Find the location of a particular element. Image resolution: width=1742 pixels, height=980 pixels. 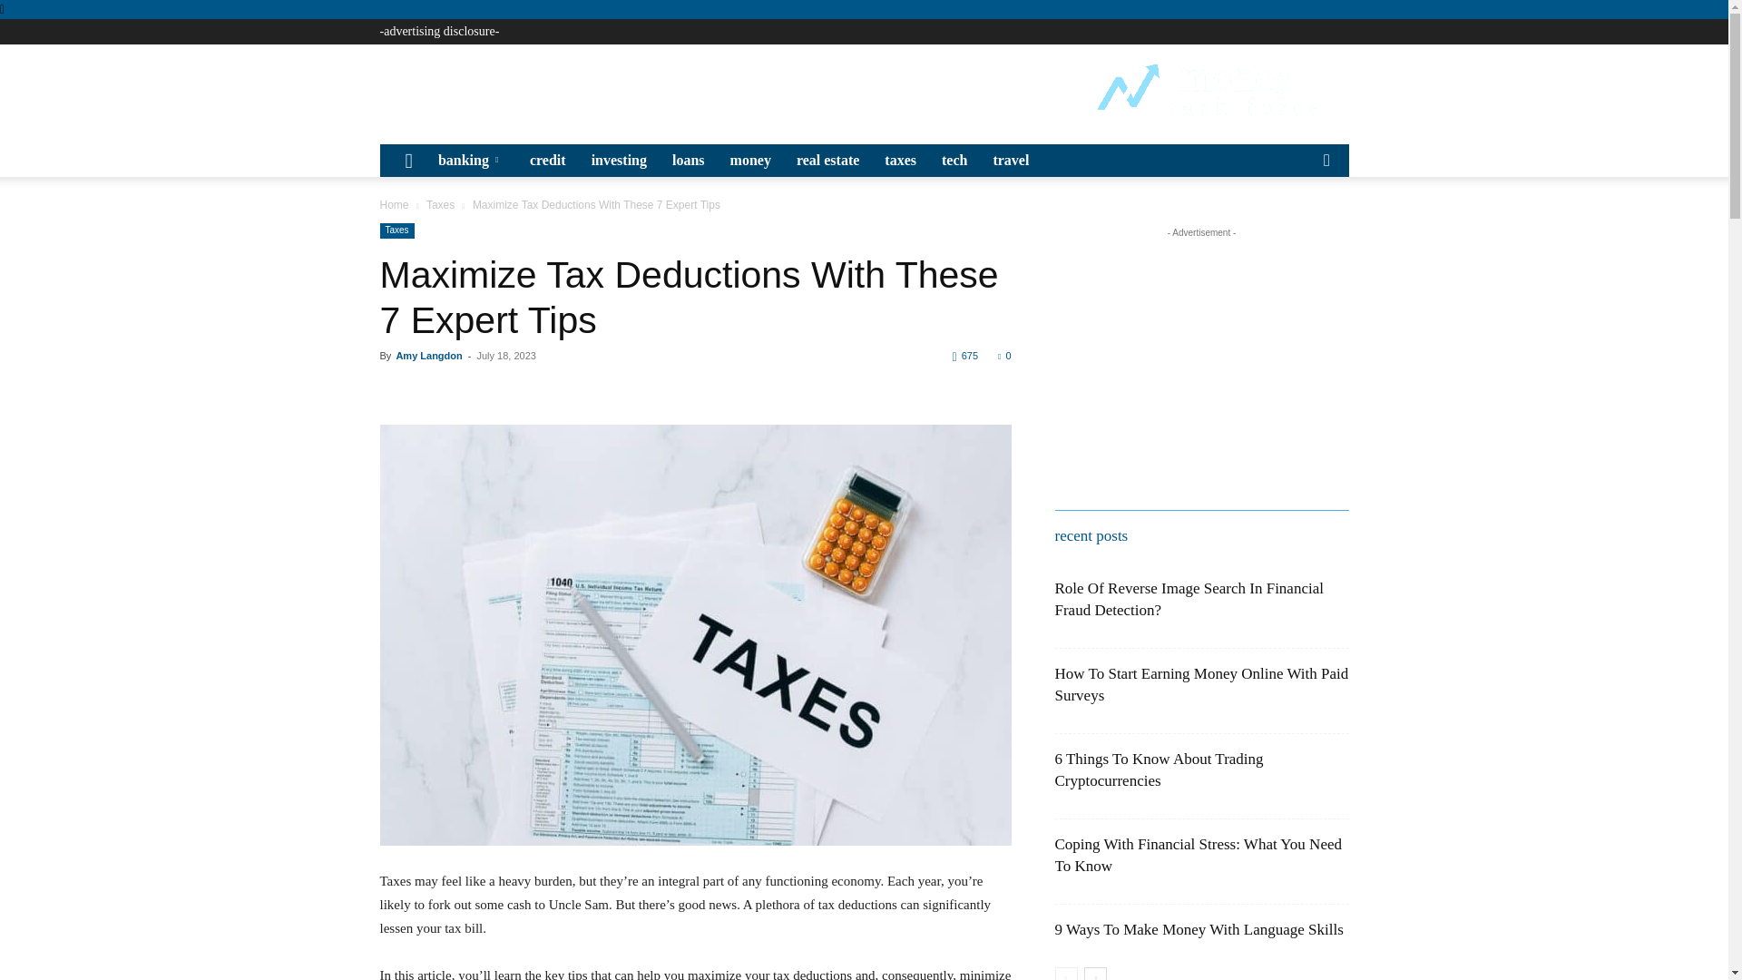

real estate is located at coordinates (827, 160).